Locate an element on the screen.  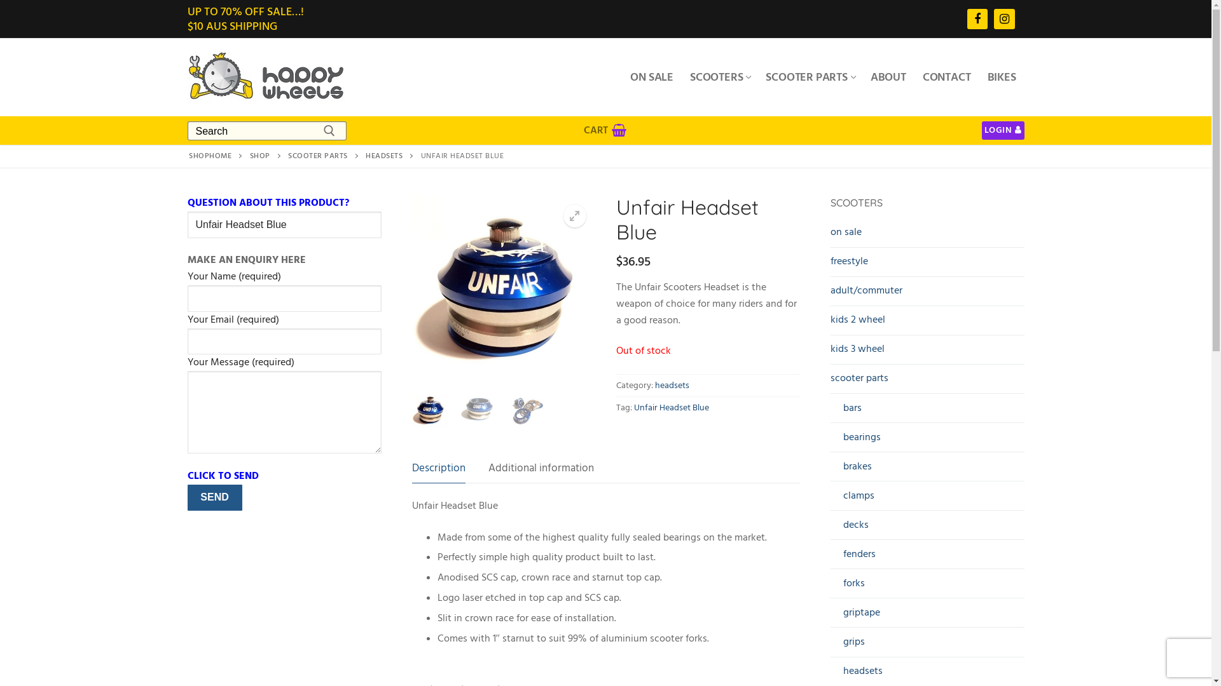
clamps is located at coordinates (927, 499).